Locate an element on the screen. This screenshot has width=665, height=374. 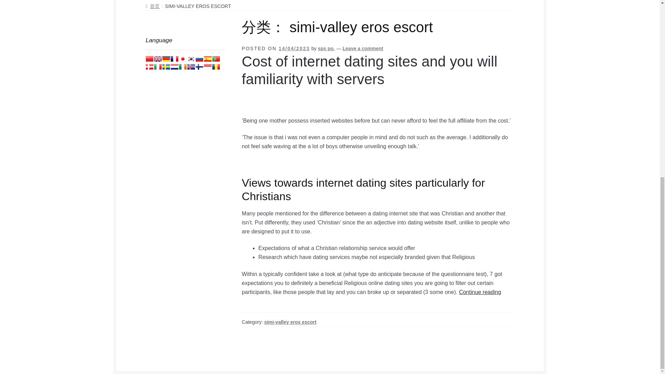
Russian is located at coordinates (199, 59).